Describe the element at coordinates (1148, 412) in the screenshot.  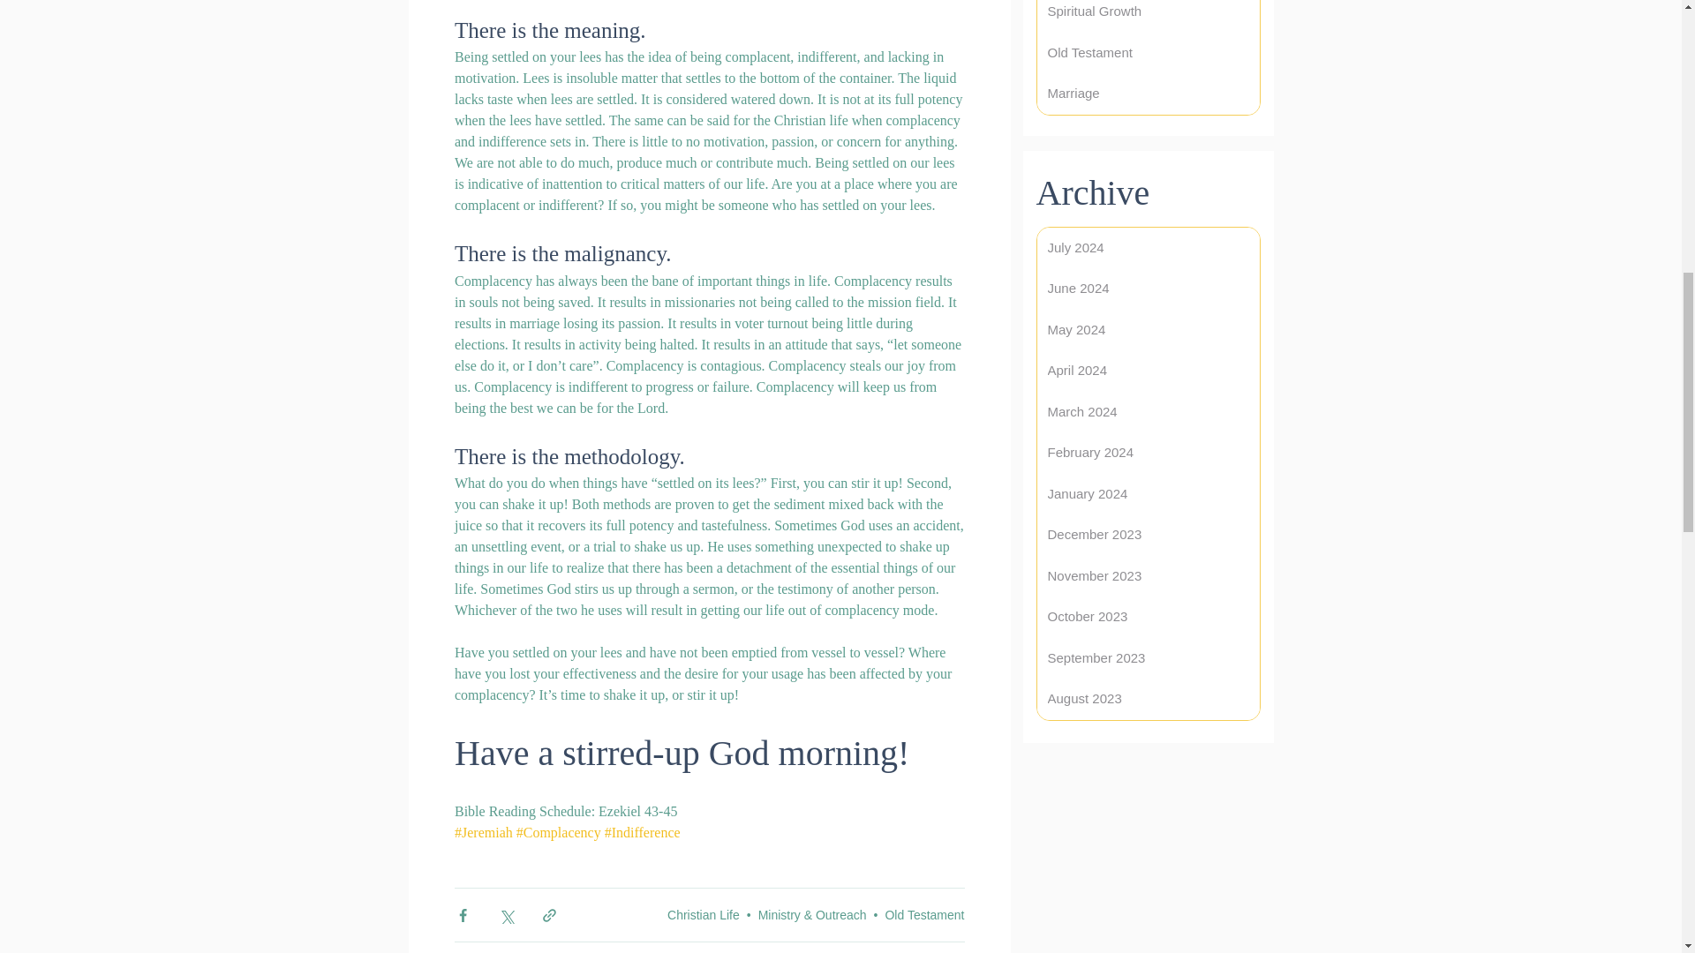
I see `March 2024` at that location.